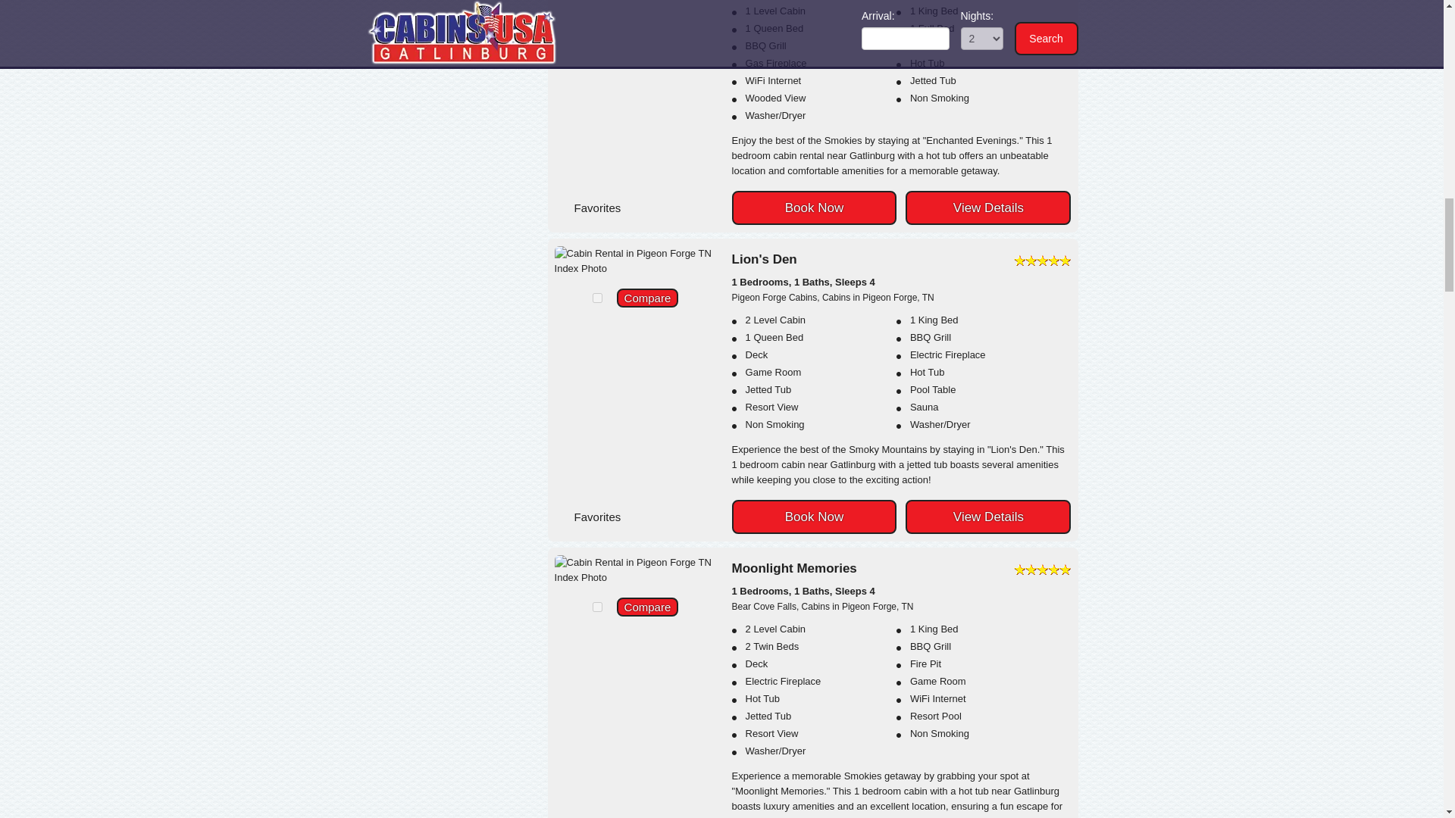 The image size is (1455, 818). What do you see at coordinates (648, 607) in the screenshot?
I see `Compare` at bounding box center [648, 607].